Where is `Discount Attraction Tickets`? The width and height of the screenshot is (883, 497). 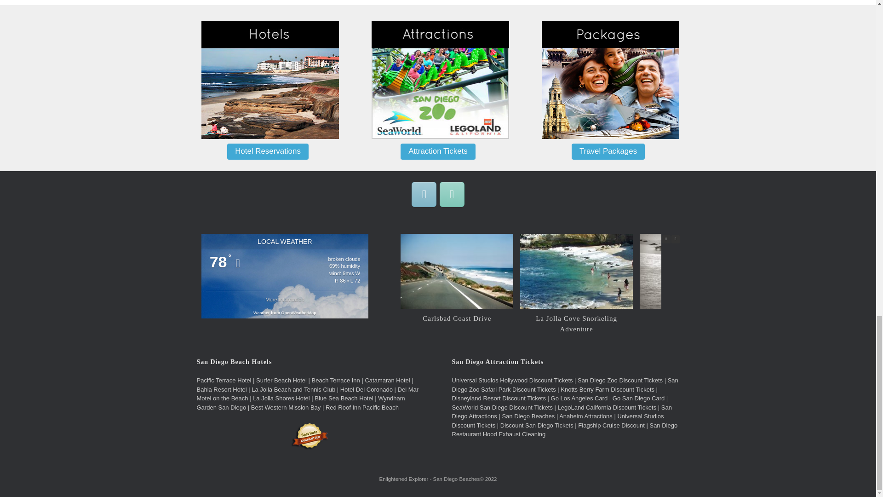 Discount Attraction Tickets is located at coordinates (441, 80).